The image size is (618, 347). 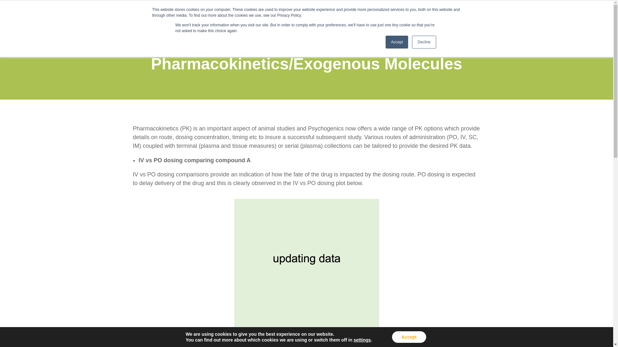 What do you see at coordinates (352, 17) in the screenshot?
I see `Home` at bounding box center [352, 17].